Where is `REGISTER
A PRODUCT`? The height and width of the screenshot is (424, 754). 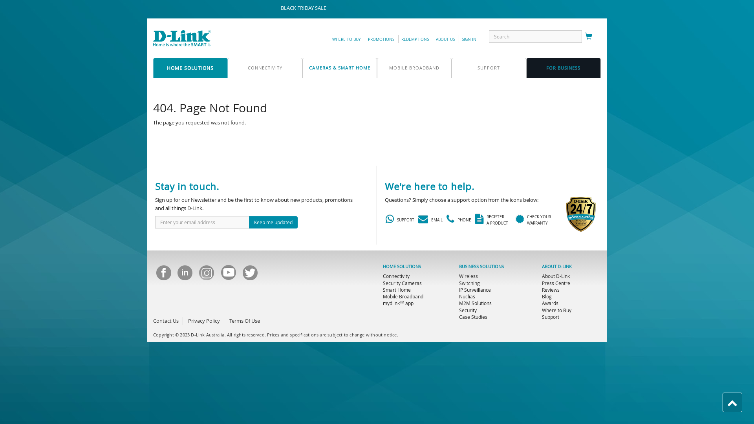
REGISTER
A PRODUCT is located at coordinates (492, 220).